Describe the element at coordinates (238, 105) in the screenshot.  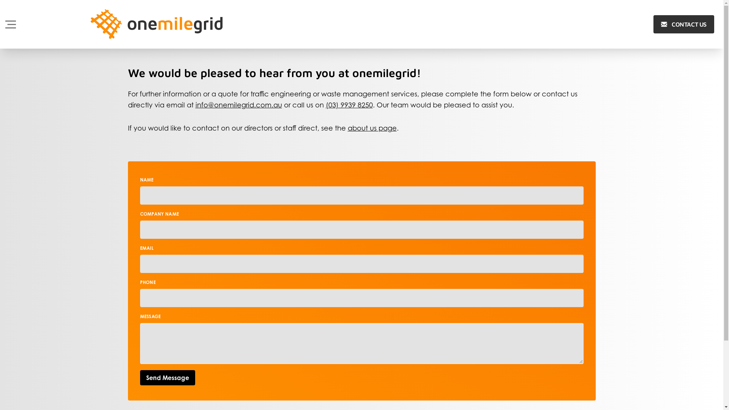
I see `info@onemilegrid.com.au` at that location.